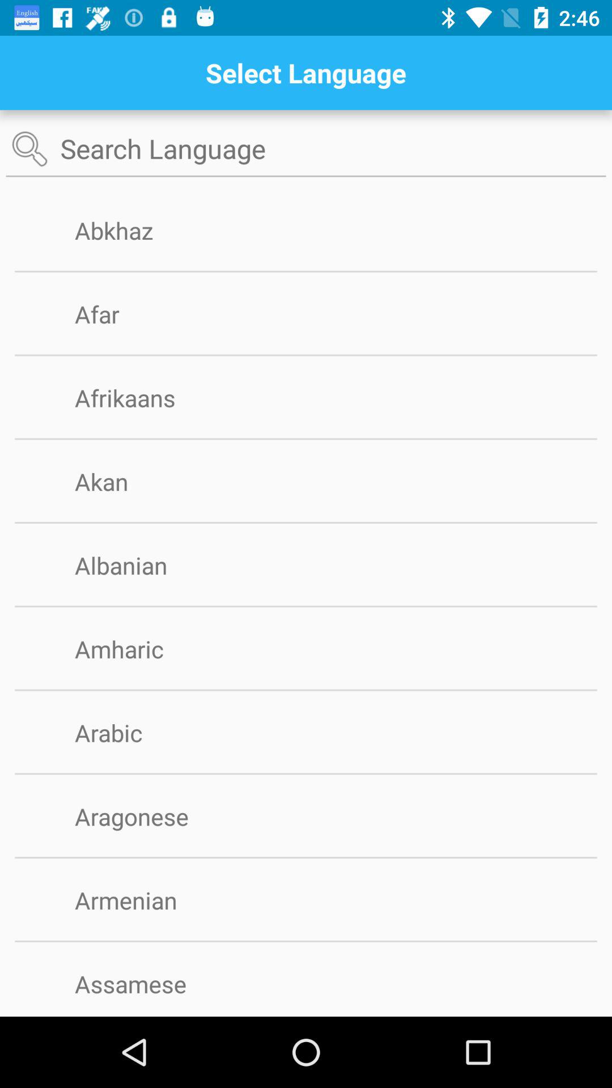 The width and height of the screenshot is (612, 1088). What do you see at coordinates (306, 355) in the screenshot?
I see `launch app above afrikaans app` at bounding box center [306, 355].